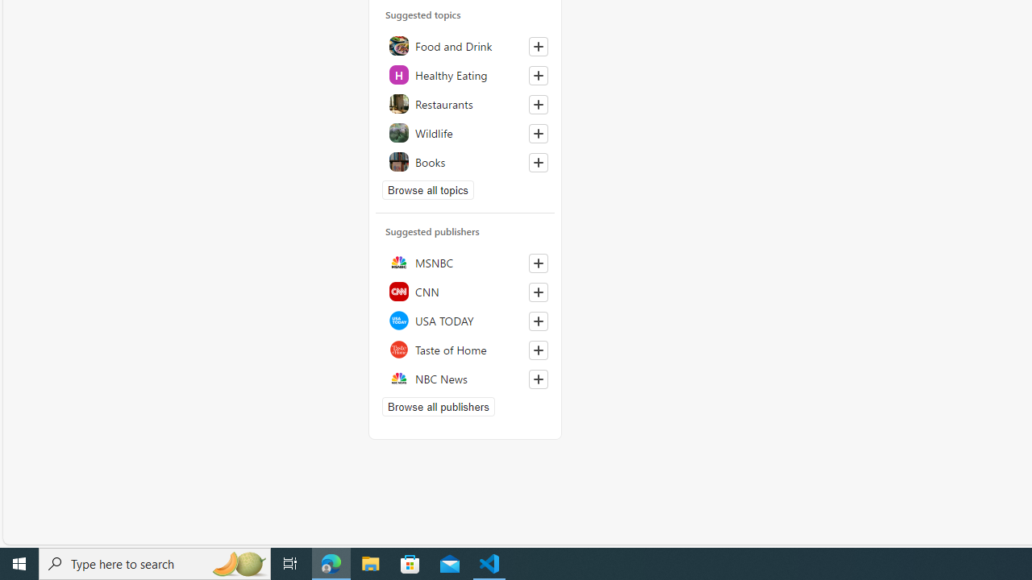 This screenshot has width=1032, height=580. What do you see at coordinates (439, 406) in the screenshot?
I see `Browse all publishers` at bounding box center [439, 406].